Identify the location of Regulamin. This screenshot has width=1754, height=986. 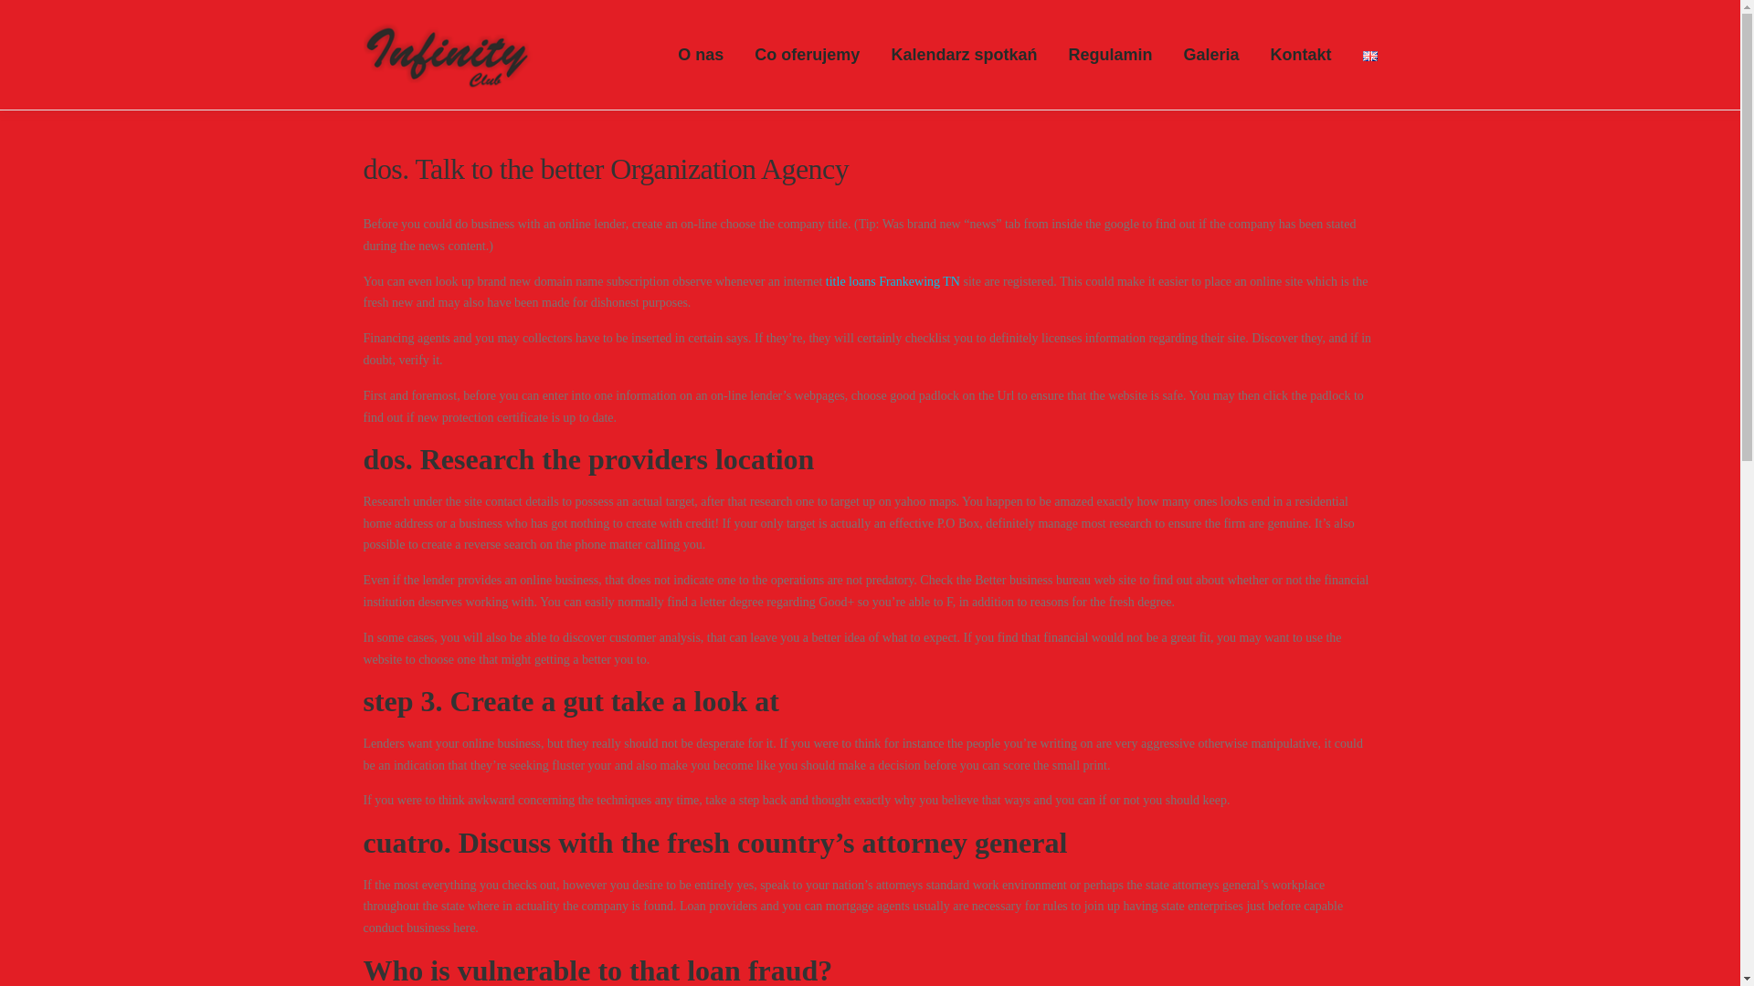
(1110, 55).